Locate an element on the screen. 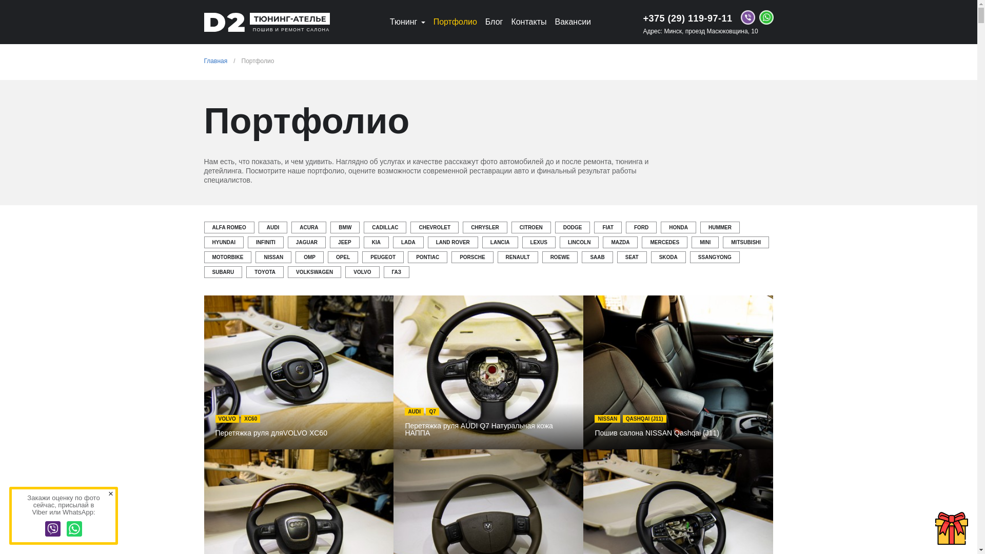 This screenshot has width=985, height=554. LEXUS is located at coordinates (539, 242).